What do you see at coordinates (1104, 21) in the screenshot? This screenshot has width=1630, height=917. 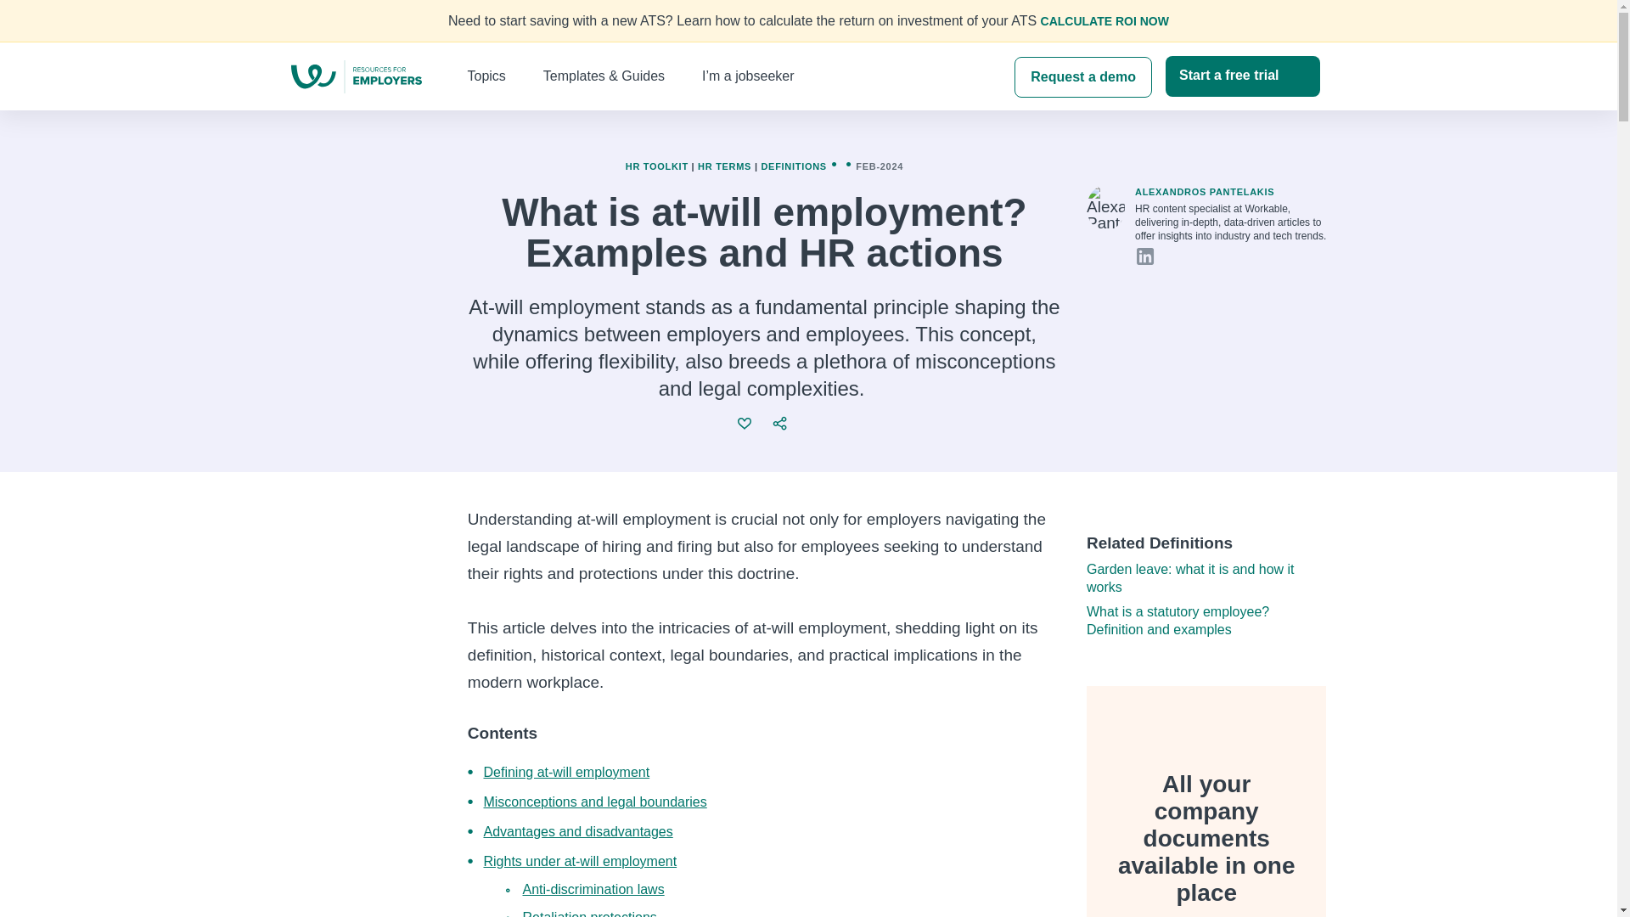 I see `CALCULATE ROI NOW` at bounding box center [1104, 21].